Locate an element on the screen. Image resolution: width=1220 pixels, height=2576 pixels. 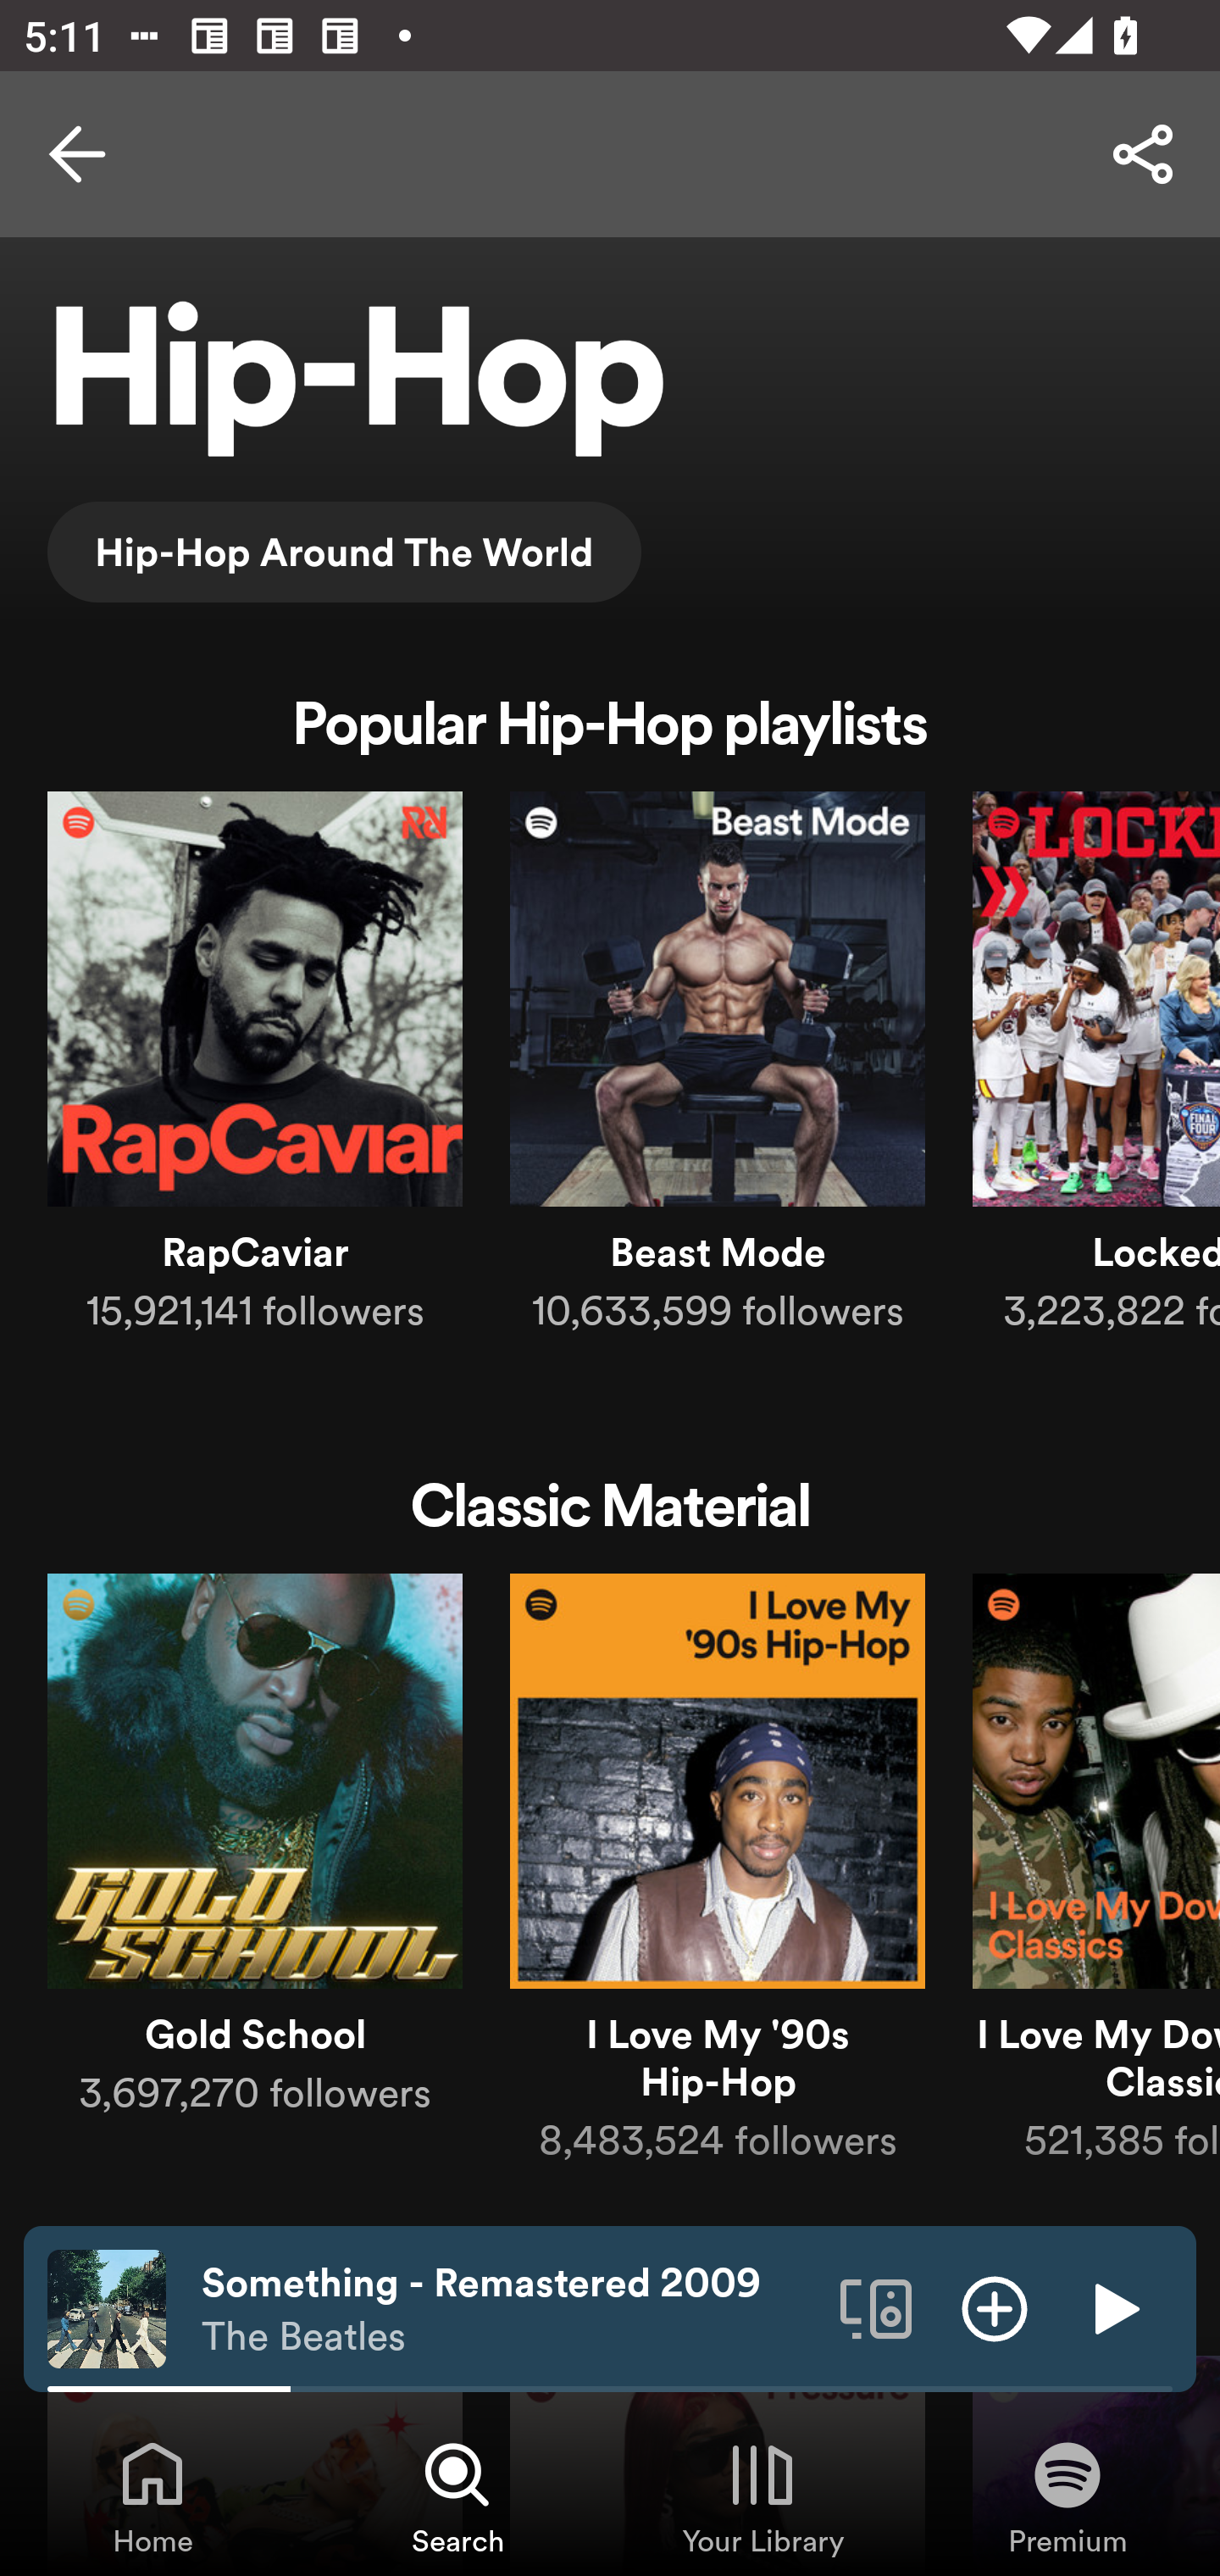
Connect to a device. Opens the devices menu is located at coordinates (876, 2307).